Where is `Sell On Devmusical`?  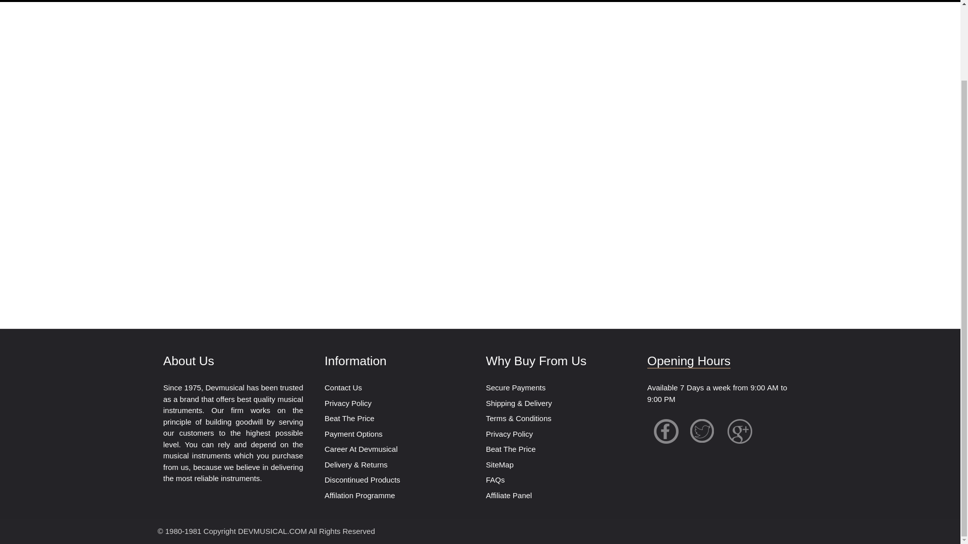 Sell On Devmusical is located at coordinates (458, 2).